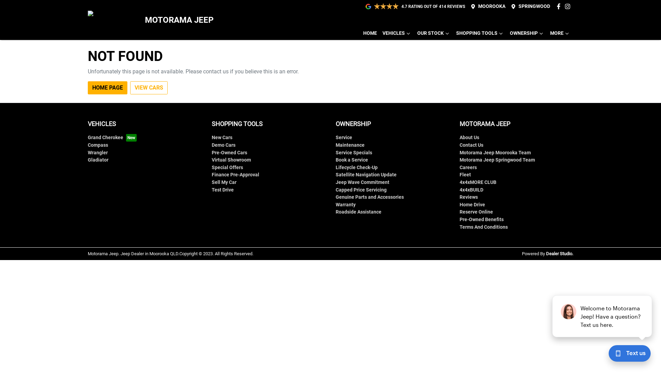  Describe the element at coordinates (363, 183) in the screenshot. I see `Jeep Wave Commitment` at that location.